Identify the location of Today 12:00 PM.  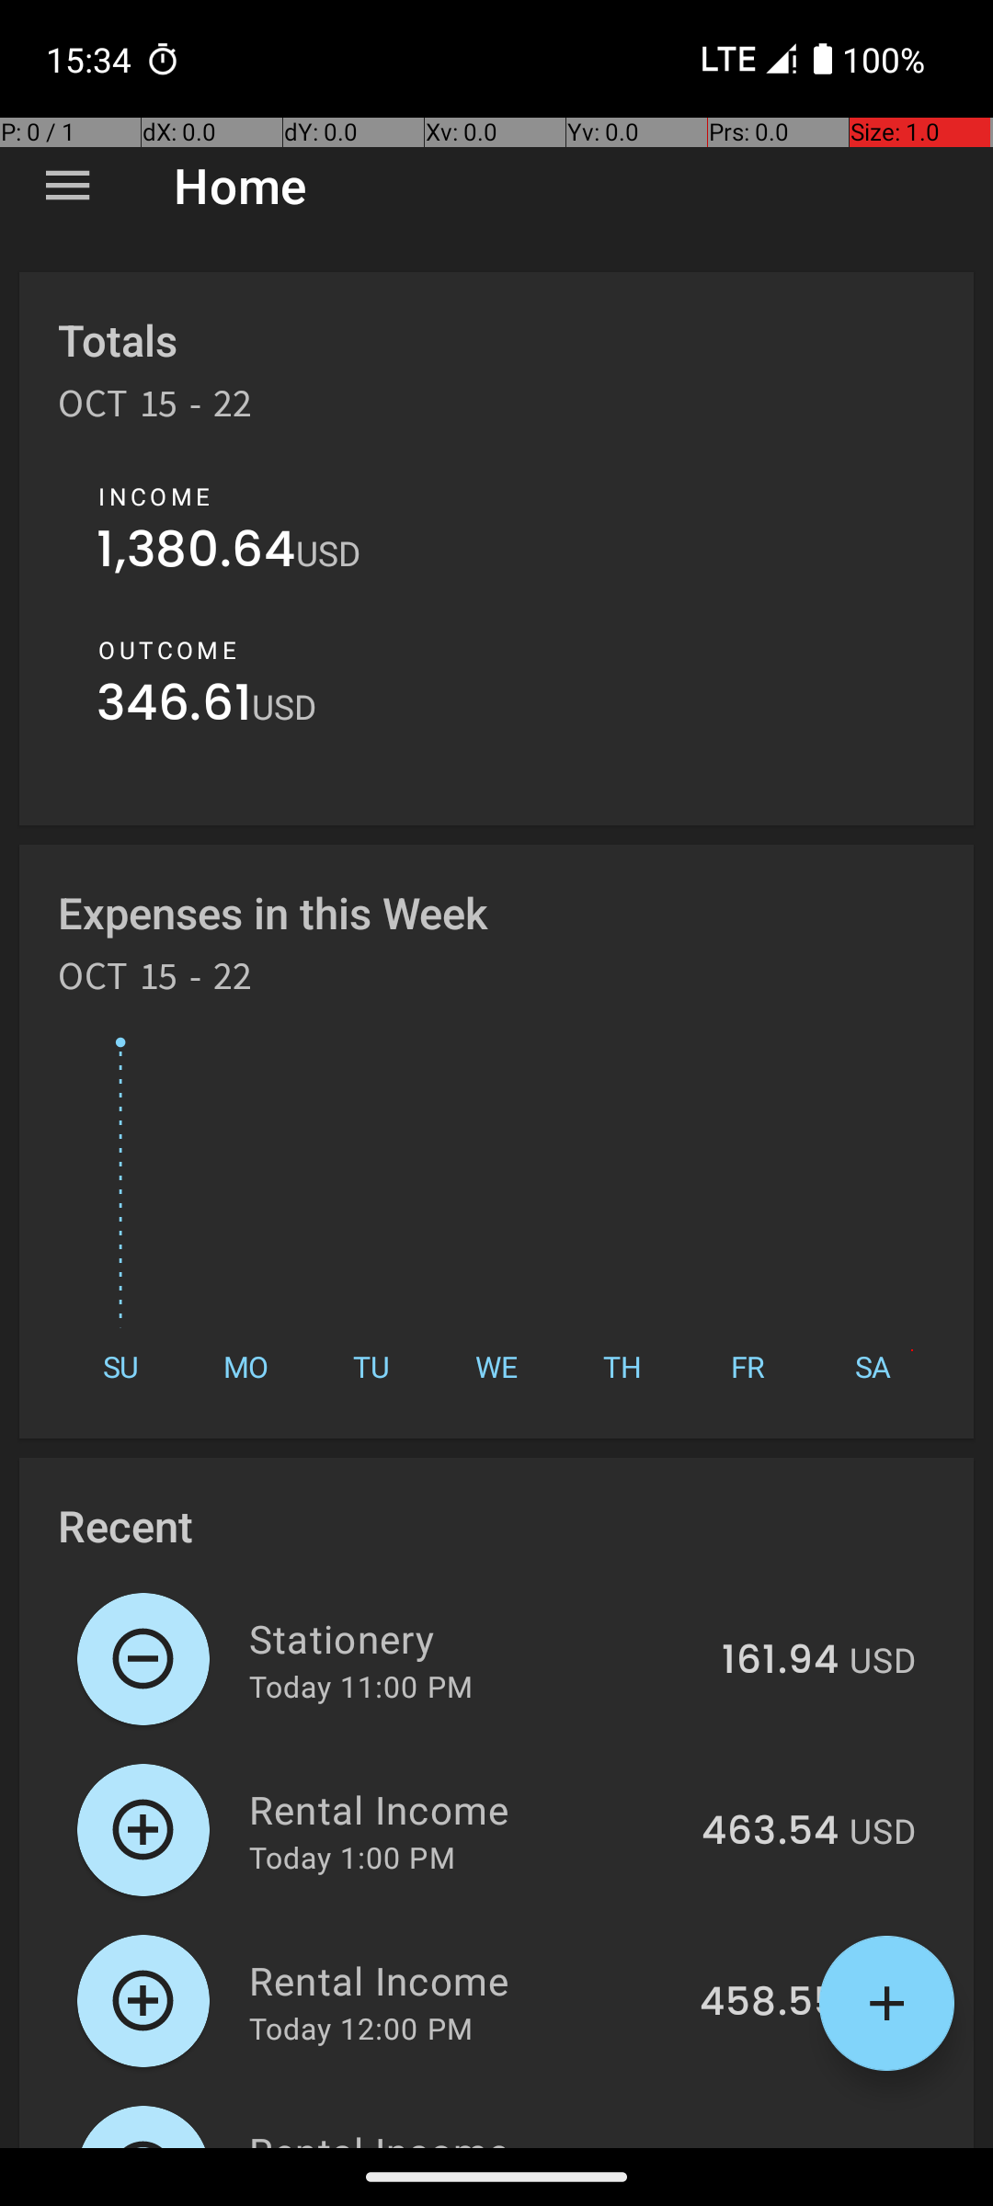
(360, 2028).